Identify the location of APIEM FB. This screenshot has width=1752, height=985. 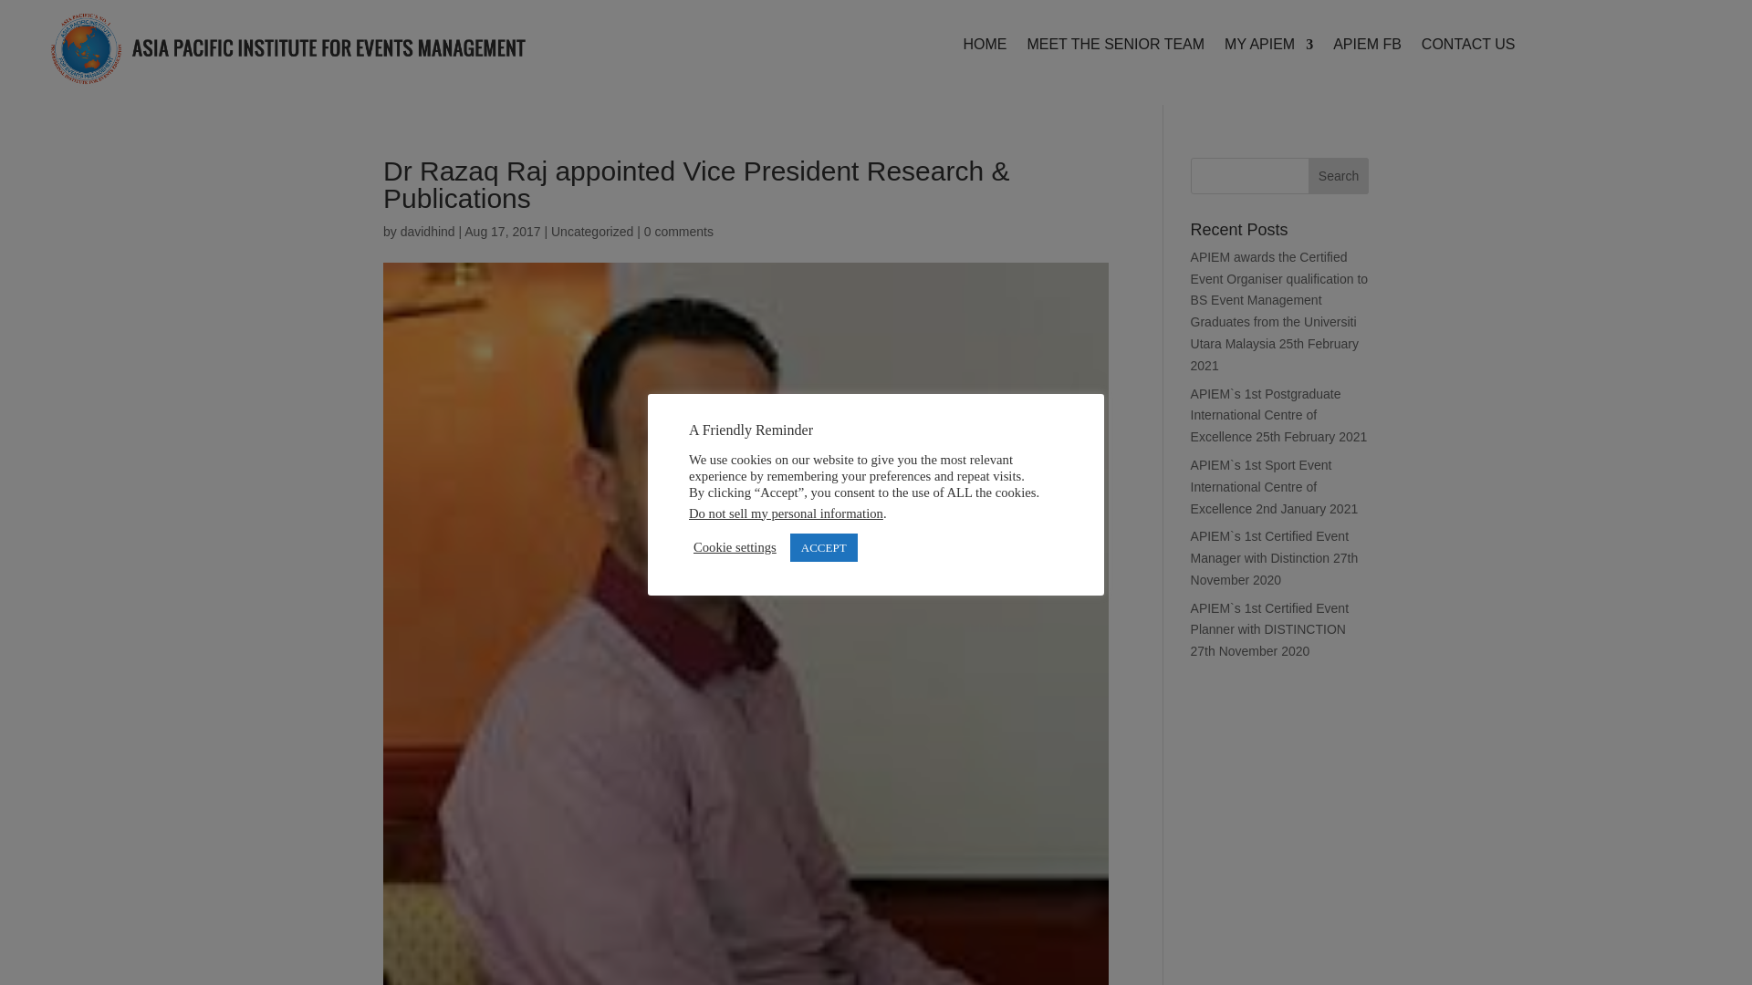
(1367, 47).